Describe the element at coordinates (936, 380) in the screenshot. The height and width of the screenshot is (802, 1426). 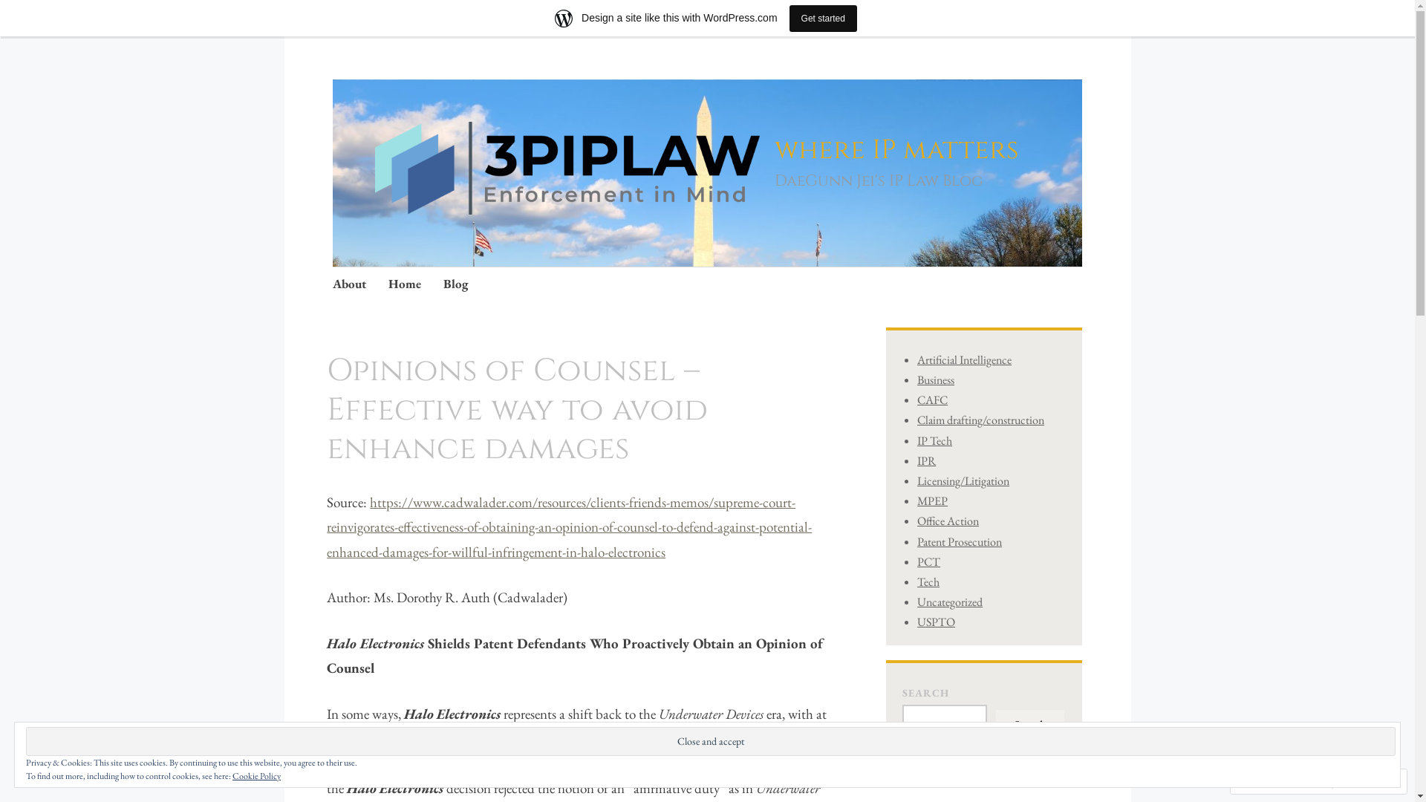
I see `Business` at that location.